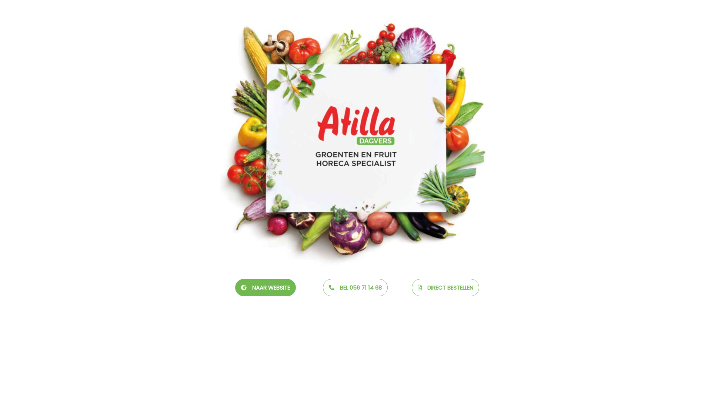 This screenshot has height=400, width=711. What do you see at coordinates (445, 287) in the screenshot?
I see `DIRECT BESTELLEN` at bounding box center [445, 287].